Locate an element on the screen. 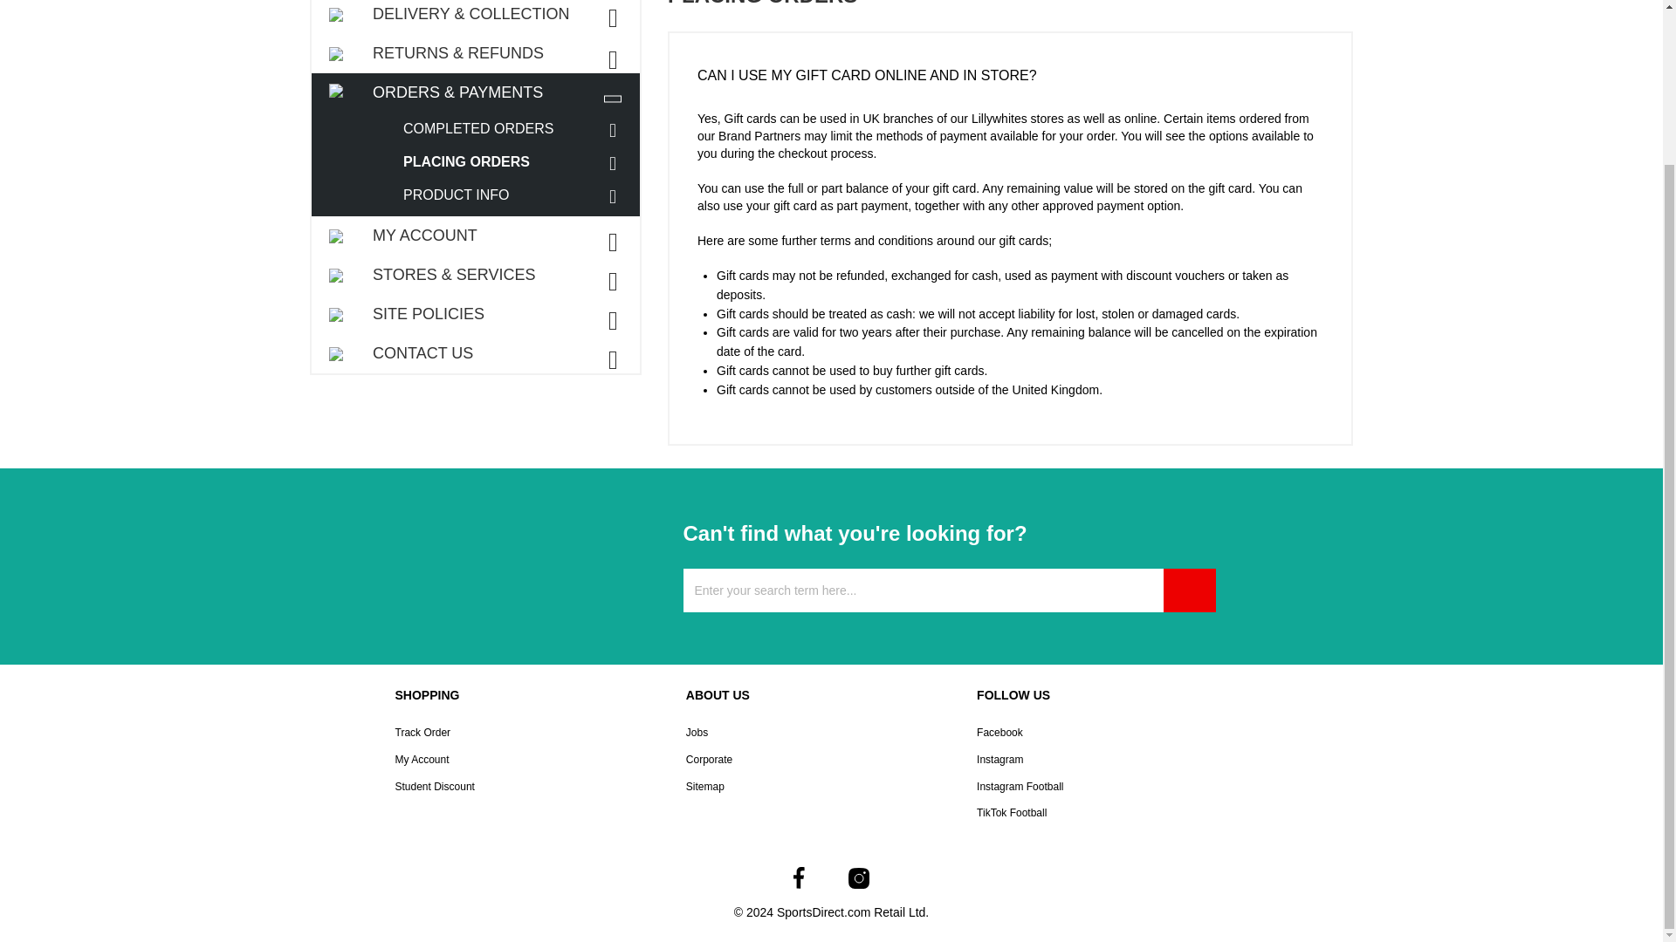 This screenshot has width=1676, height=942. MY ACCOUNT is located at coordinates (476, 235).